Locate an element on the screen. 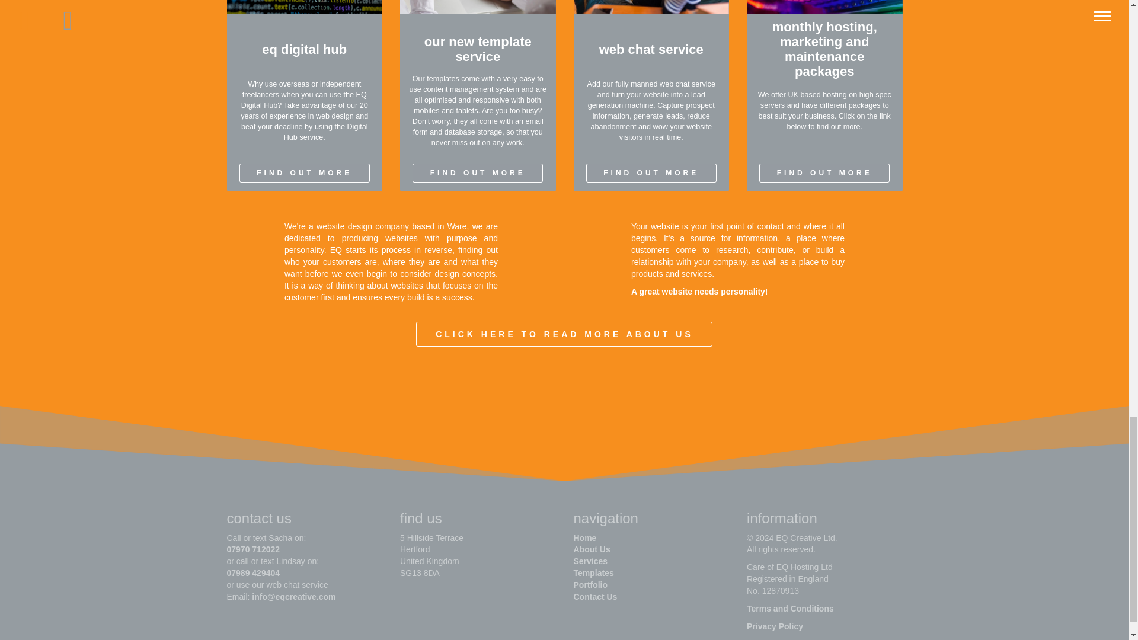 Image resolution: width=1138 pixels, height=640 pixels. EQ Digital Hub is located at coordinates (305, 7).